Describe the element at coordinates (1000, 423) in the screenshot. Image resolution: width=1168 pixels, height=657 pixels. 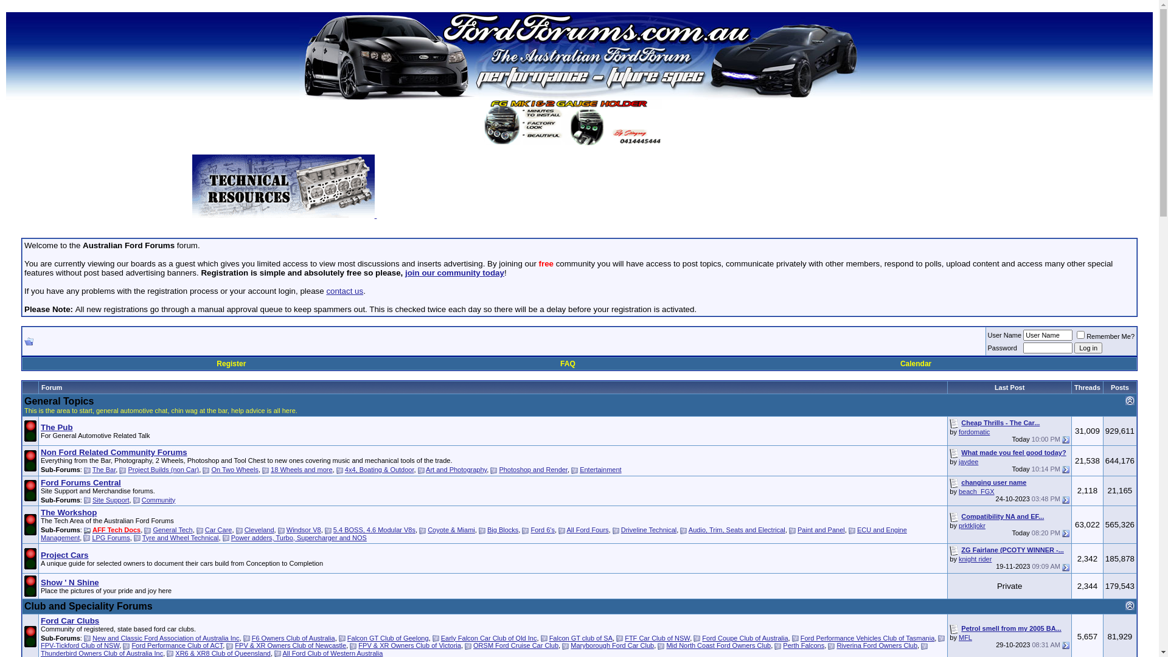
I see `Cheap Thrills - The Car...` at that location.